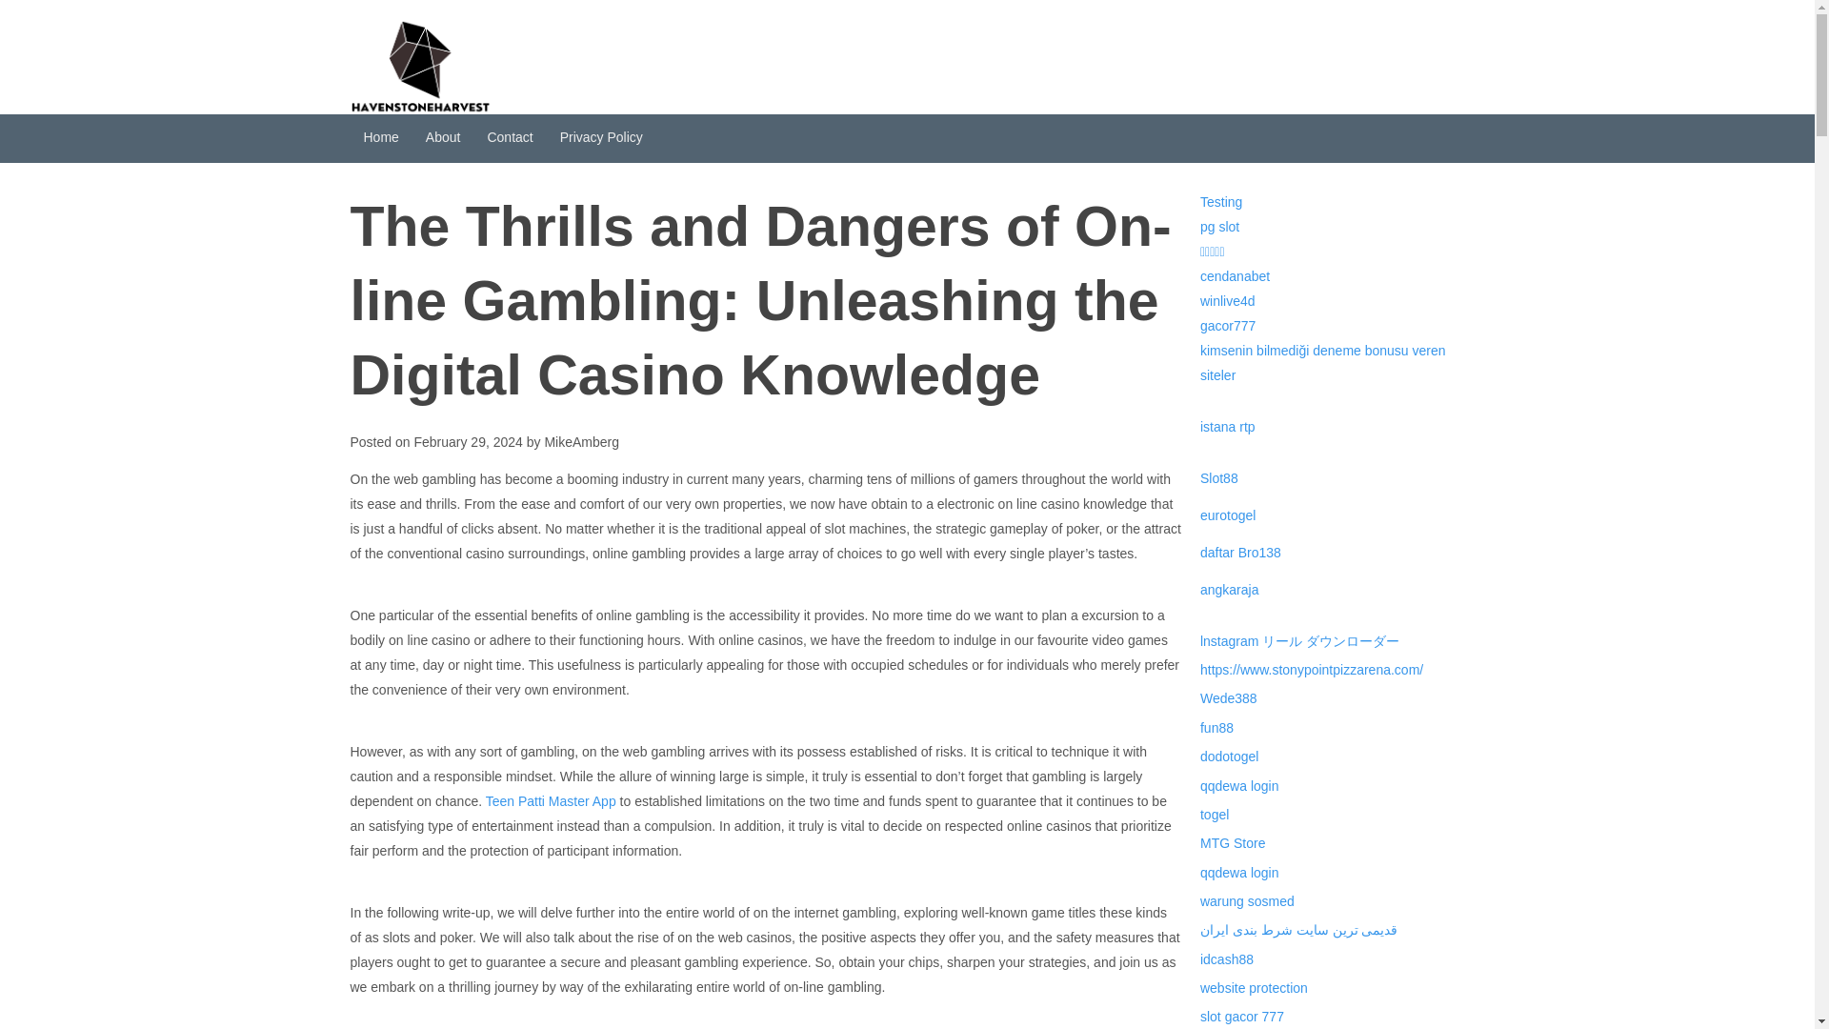 The height and width of the screenshot is (1029, 1829). What do you see at coordinates (1227, 426) in the screenshot?
I see `istana rtp` at bounding box center [1227, 426].